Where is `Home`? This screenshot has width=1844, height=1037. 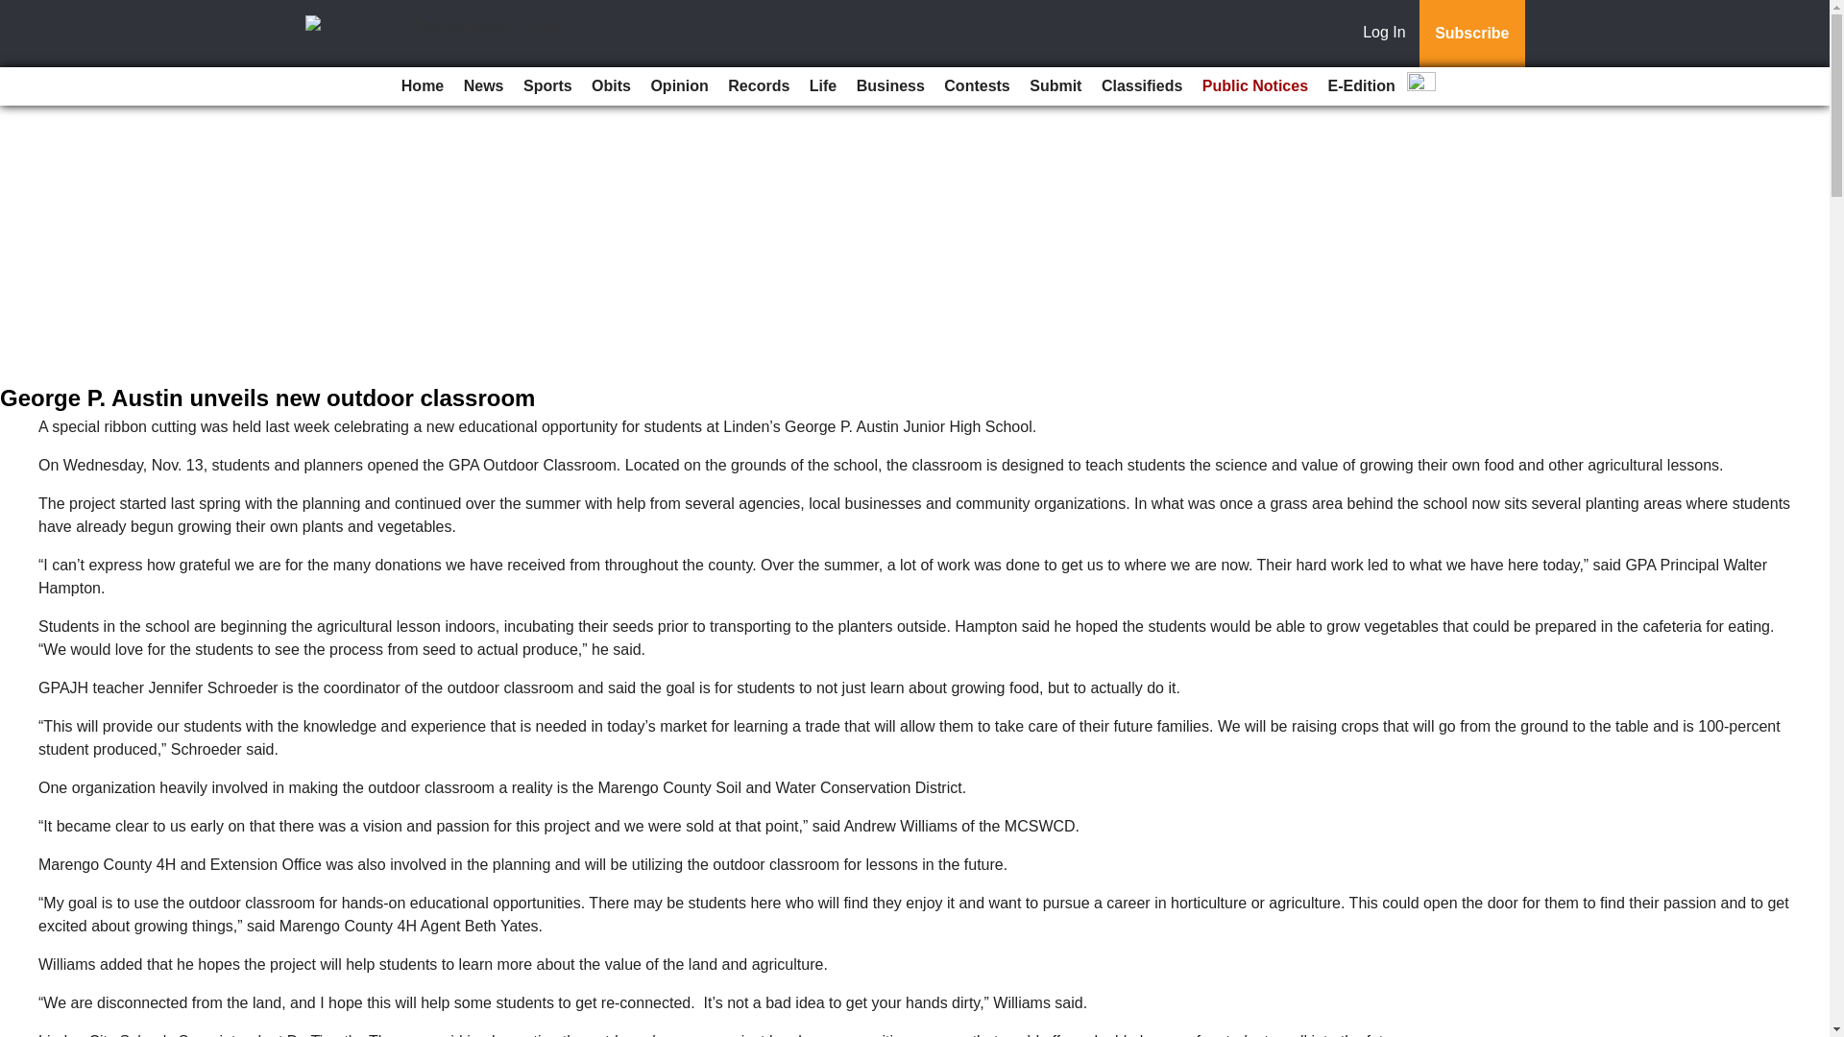 Home is located at coordinates (423, 86).